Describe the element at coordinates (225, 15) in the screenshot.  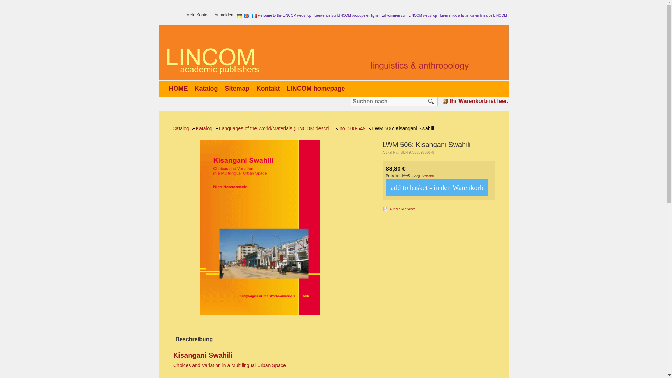
I see `Anmelden` at that location.